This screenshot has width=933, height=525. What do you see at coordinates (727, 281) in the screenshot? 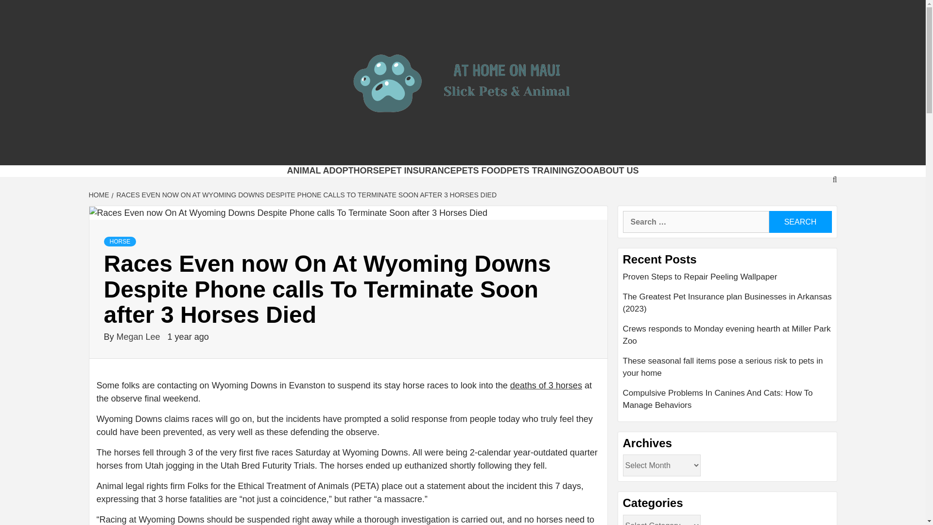
I see `Proven Steps to Repair Peeling Wallpaper` at bounding box center [727, 281].